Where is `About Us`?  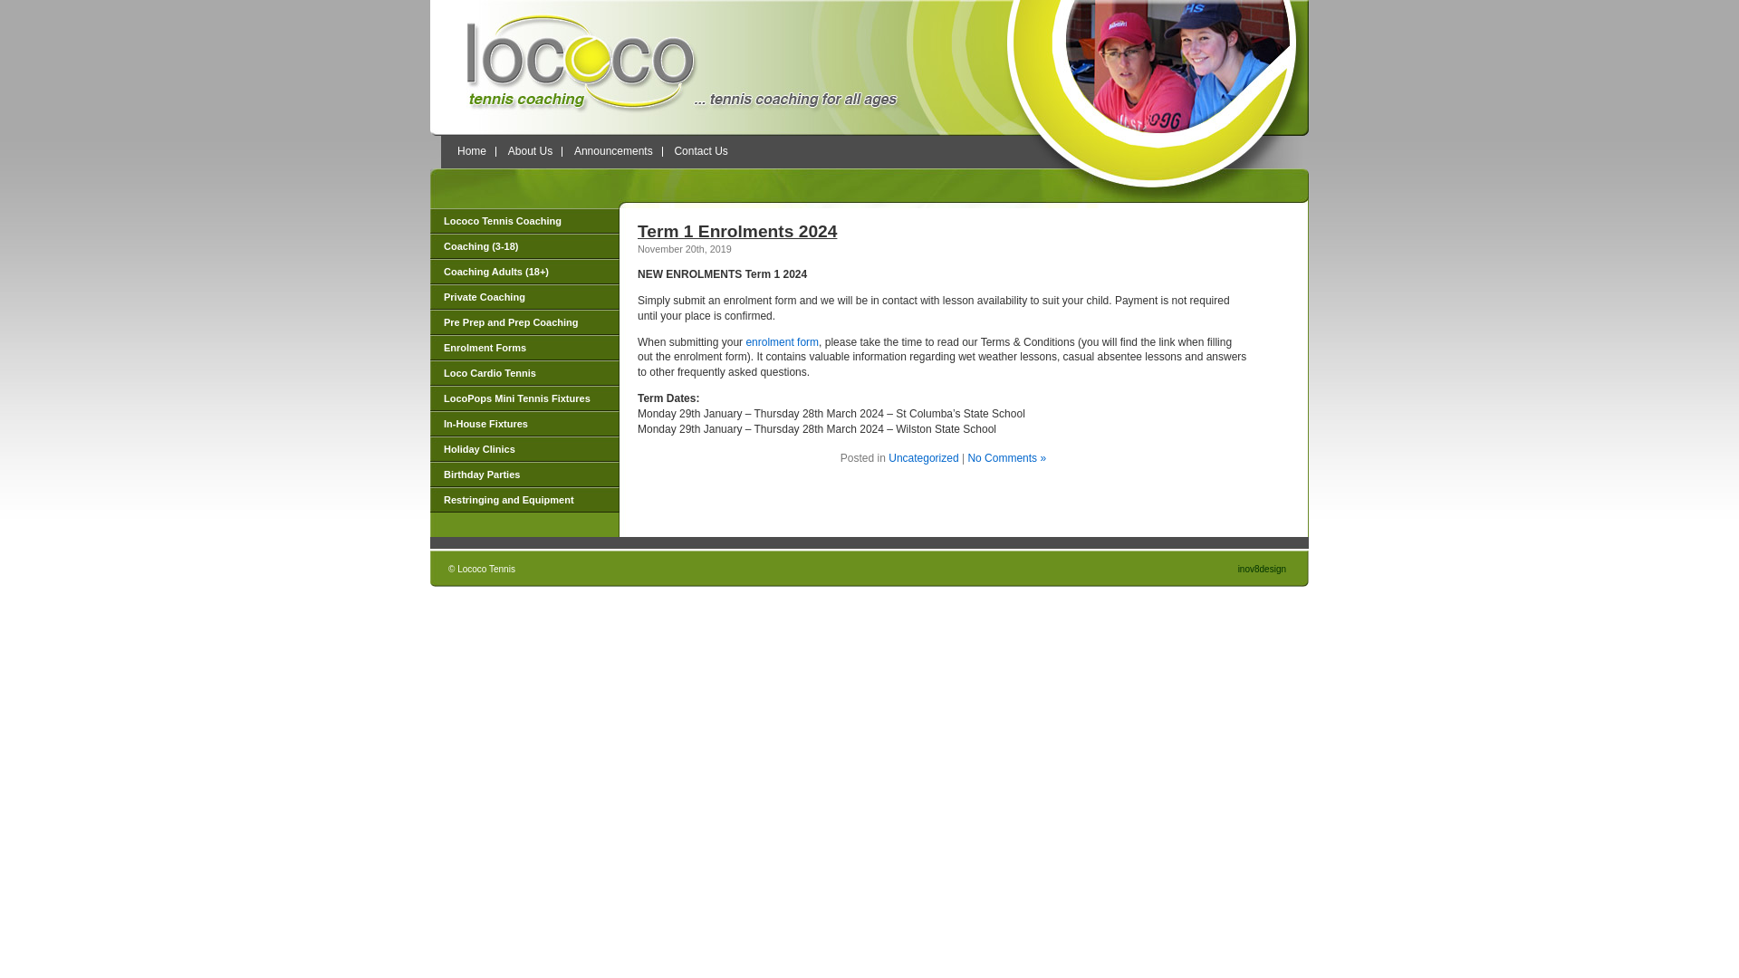 About Us is located at coordinates (531, 151).